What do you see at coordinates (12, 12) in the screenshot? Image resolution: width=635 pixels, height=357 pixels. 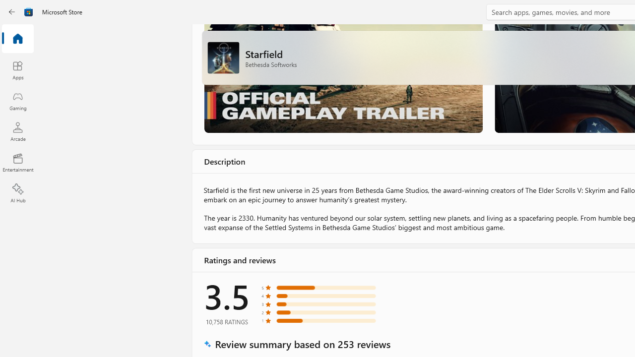 I see `Back` at bounding box center [12, 12].